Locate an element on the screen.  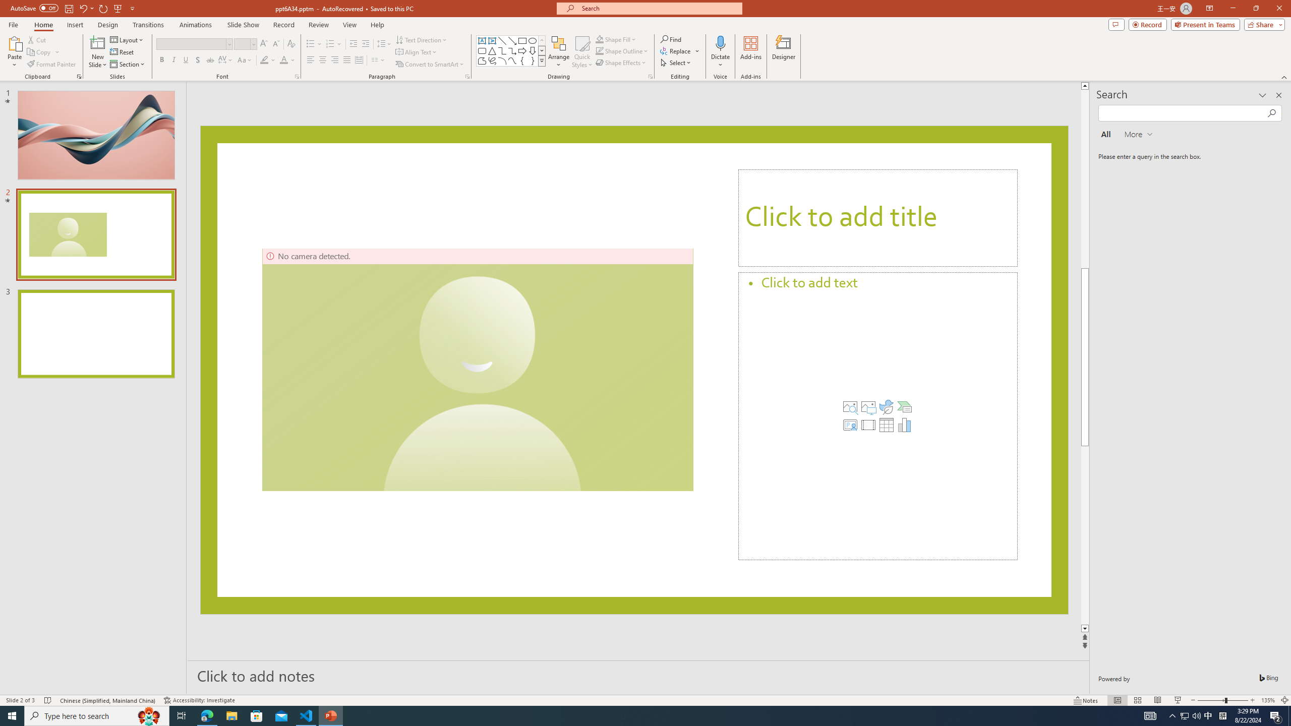
Shape Effects is located at coordinates (621, 63).